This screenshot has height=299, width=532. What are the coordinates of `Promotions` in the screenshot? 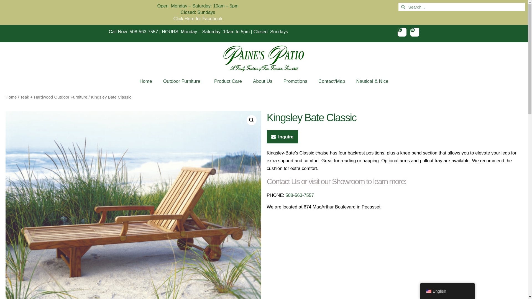 It's located at (295, 81).